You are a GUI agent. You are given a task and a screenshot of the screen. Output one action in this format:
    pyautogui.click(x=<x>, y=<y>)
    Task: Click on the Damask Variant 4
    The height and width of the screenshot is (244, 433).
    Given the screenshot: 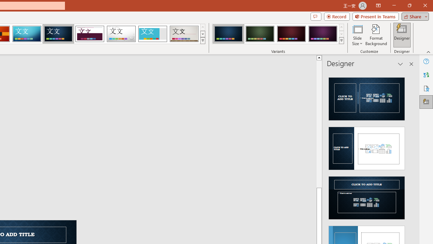 What is the action you would take?
    pyautogui.click(x=323, y=34)
    